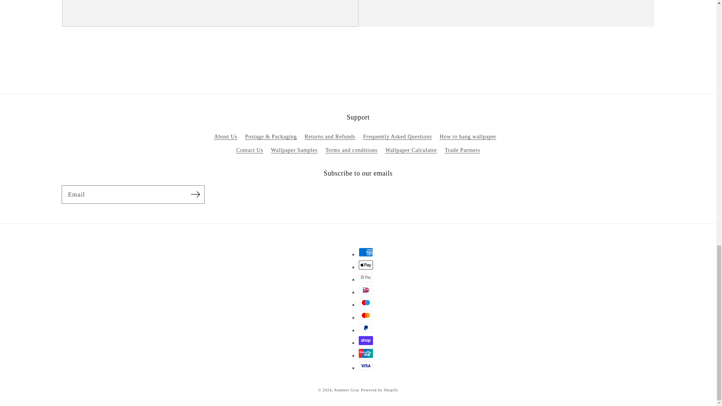 This screenshot has height=406, width=722. What do you see at coordinates (366, 302) in the screenshot?
I see `Maestro` at bounding box center [366, 302].